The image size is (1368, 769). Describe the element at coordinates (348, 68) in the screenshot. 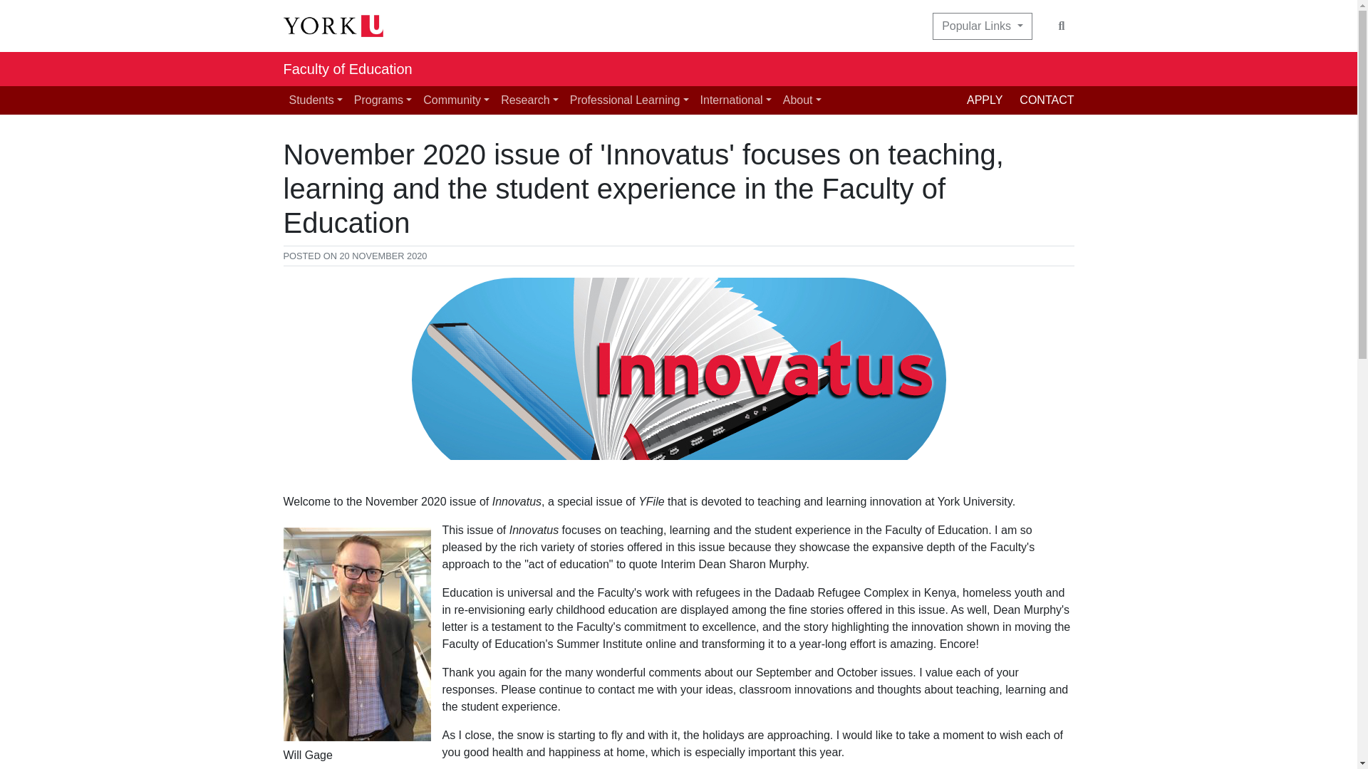

I see `Faculty of Education` at that location.